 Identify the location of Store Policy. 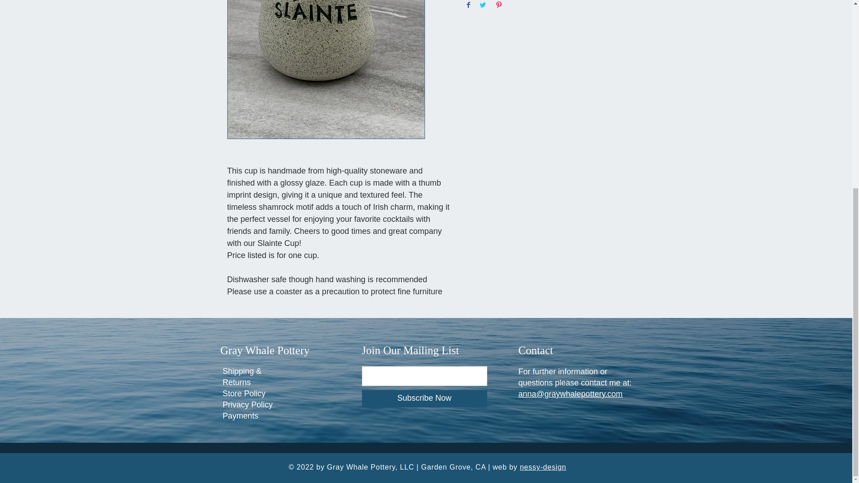
(244, 394).